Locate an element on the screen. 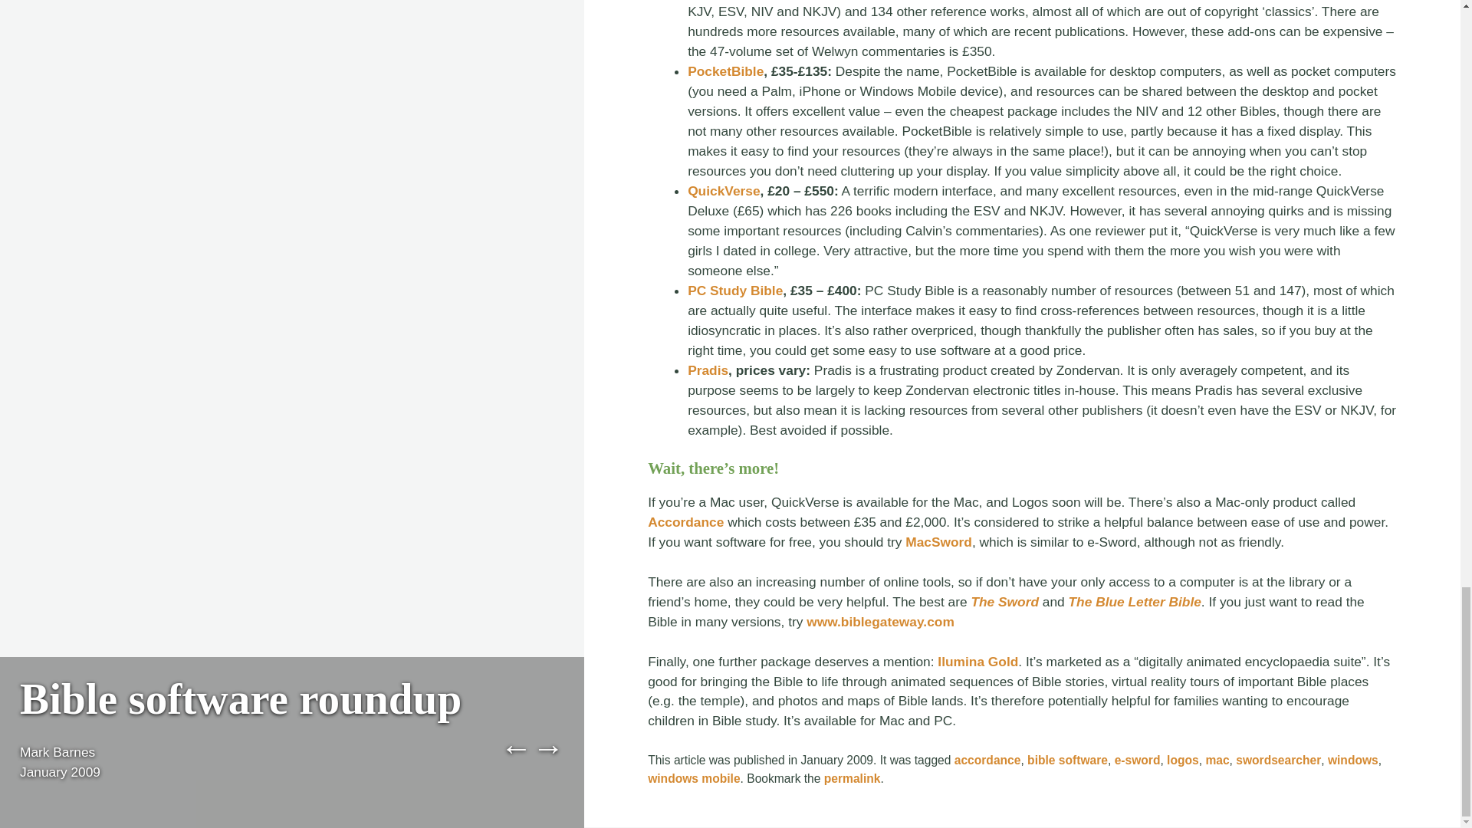 Image resolution: width=1472 pixels, height=828 pixels. accordance is located at coordinates (987, 760).